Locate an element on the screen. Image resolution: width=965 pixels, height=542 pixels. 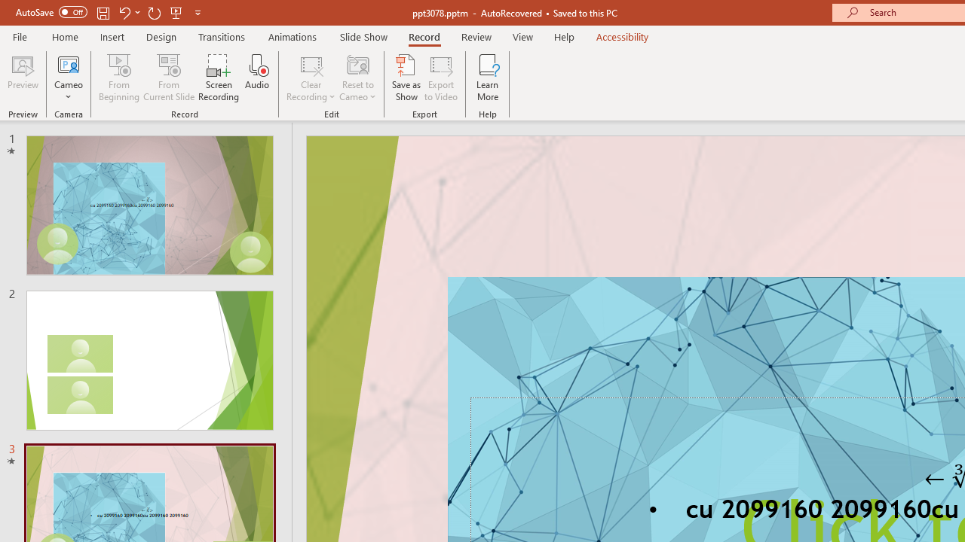
Preview is located at coordinates (23, 77).